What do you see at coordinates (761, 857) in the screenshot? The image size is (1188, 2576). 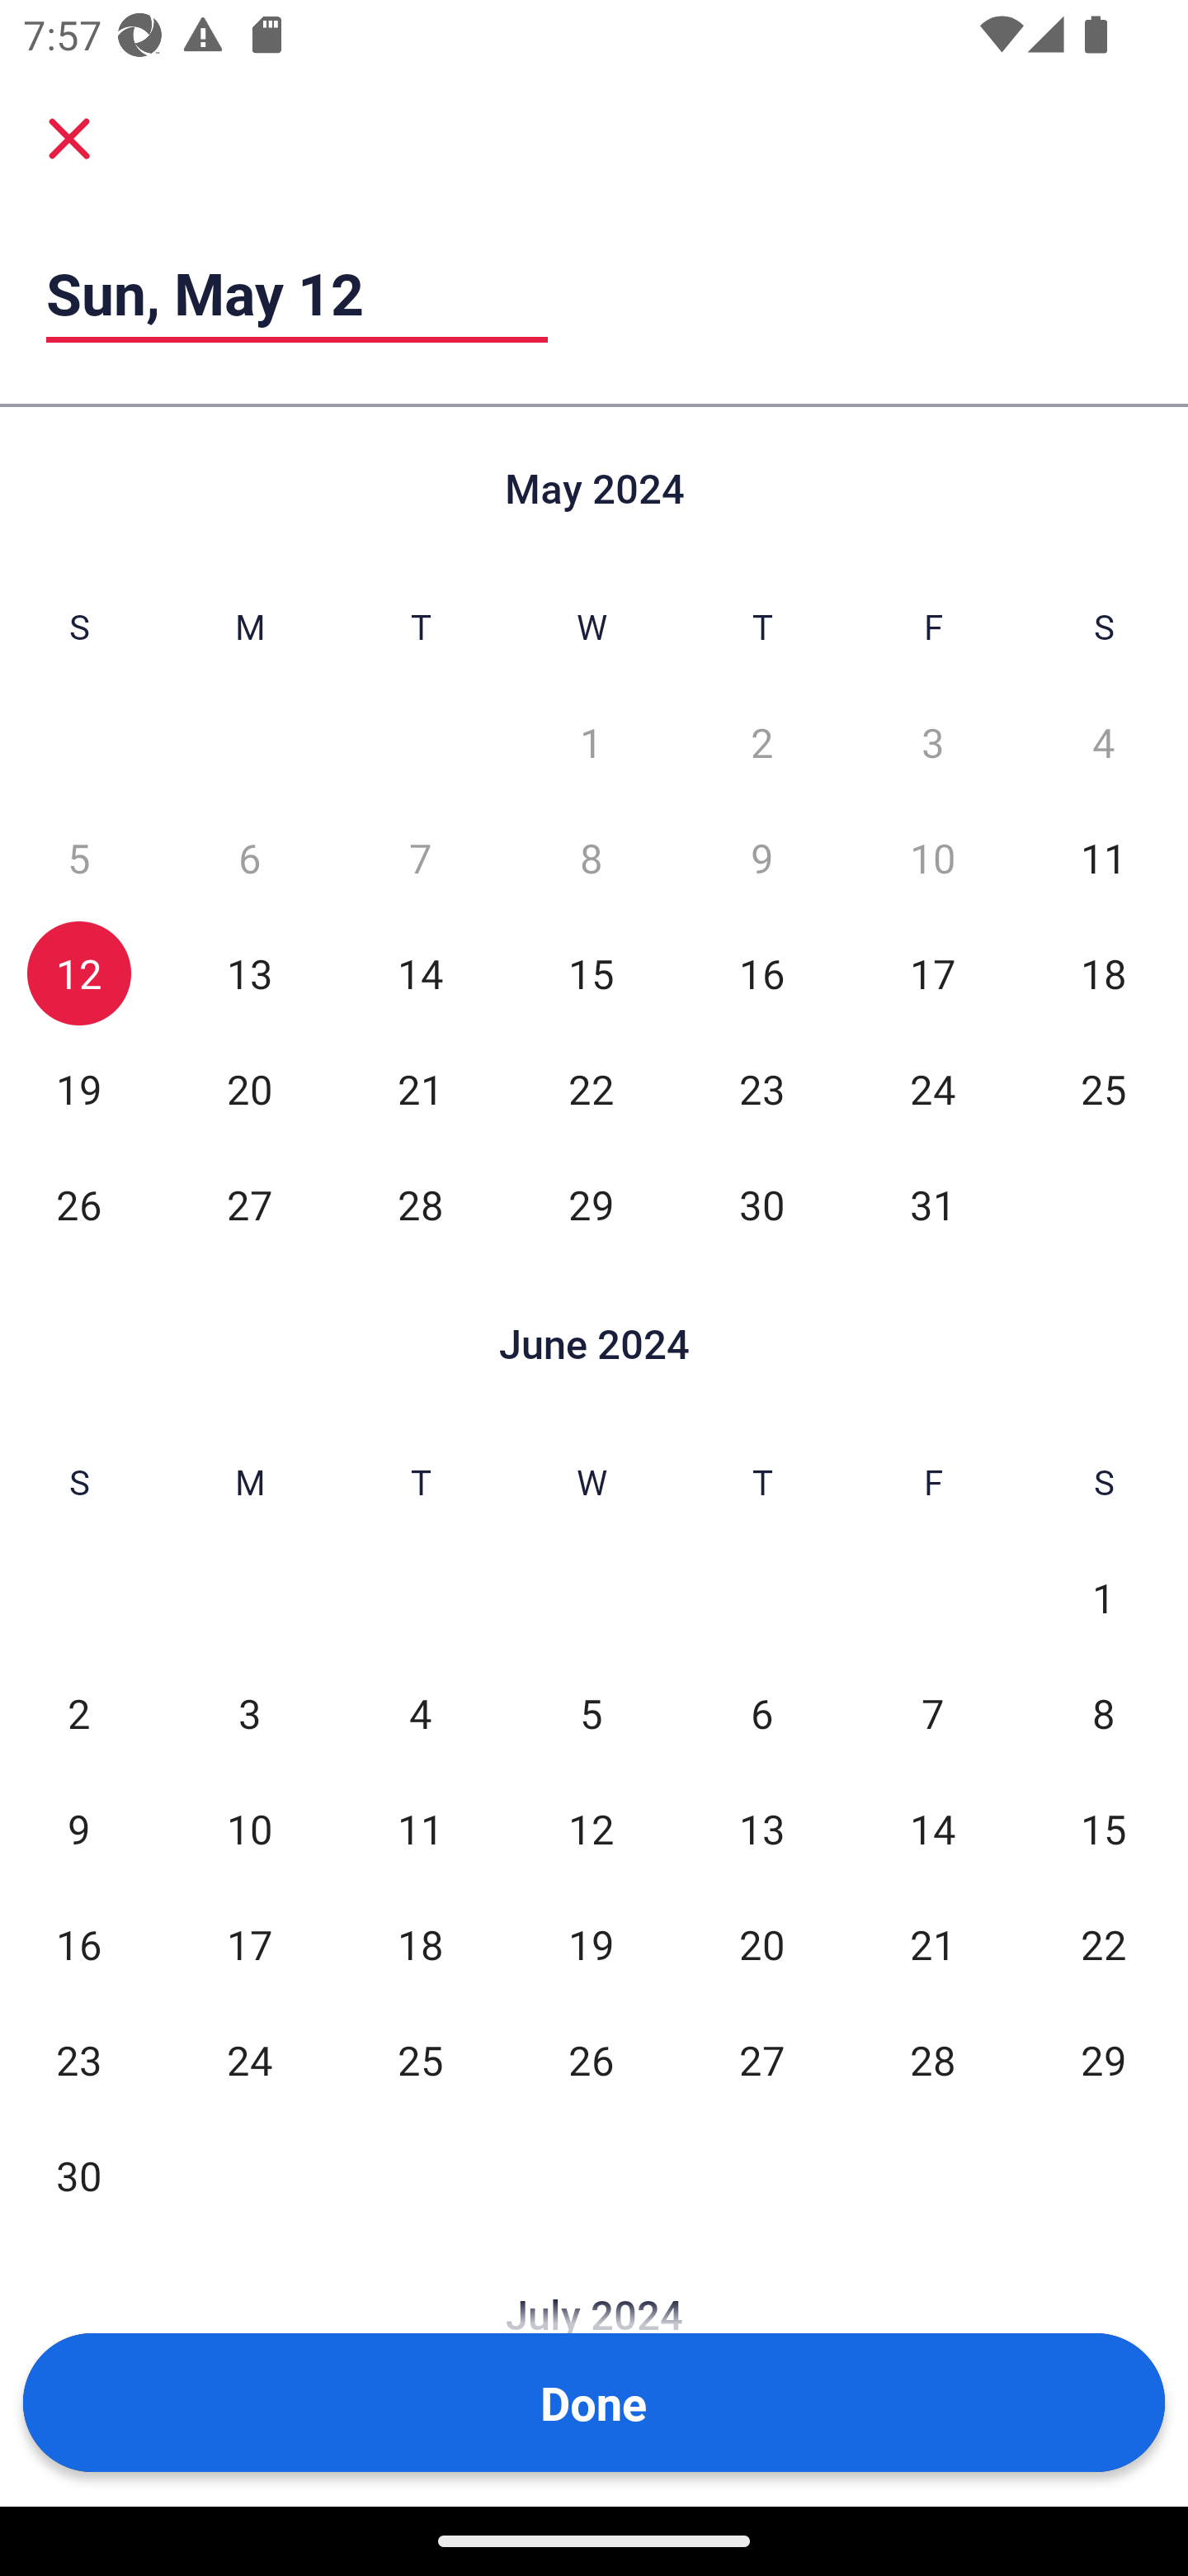 I see `9 Thu, May 9, Not Selected` at bounding box center [761, 857].